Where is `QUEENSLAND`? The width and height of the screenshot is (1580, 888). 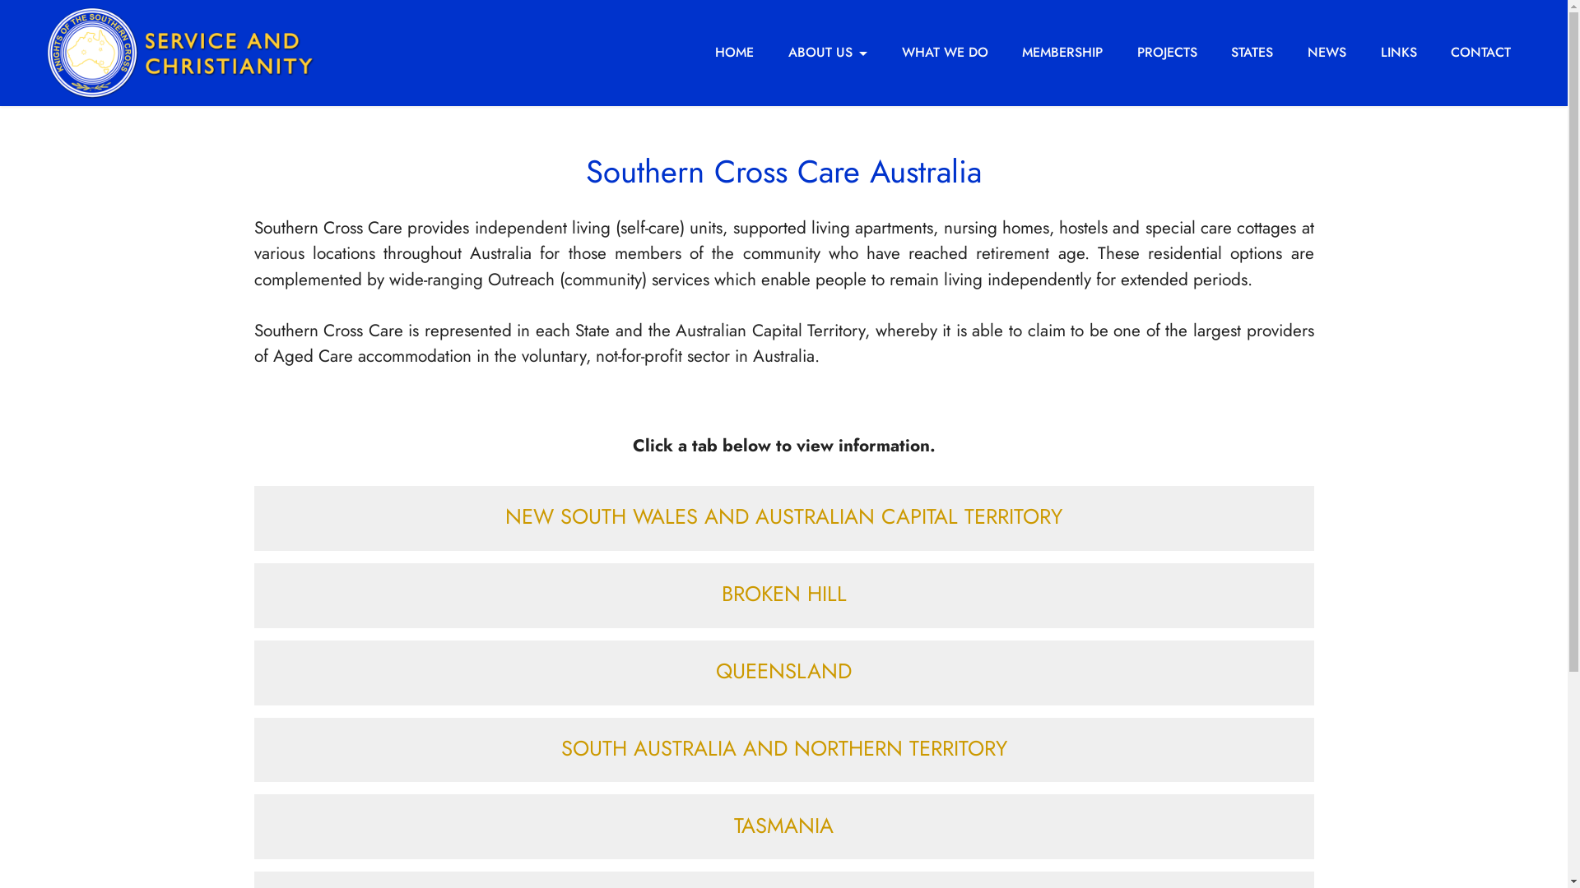 QUEENSLAND is located at coordinates (783, 673).